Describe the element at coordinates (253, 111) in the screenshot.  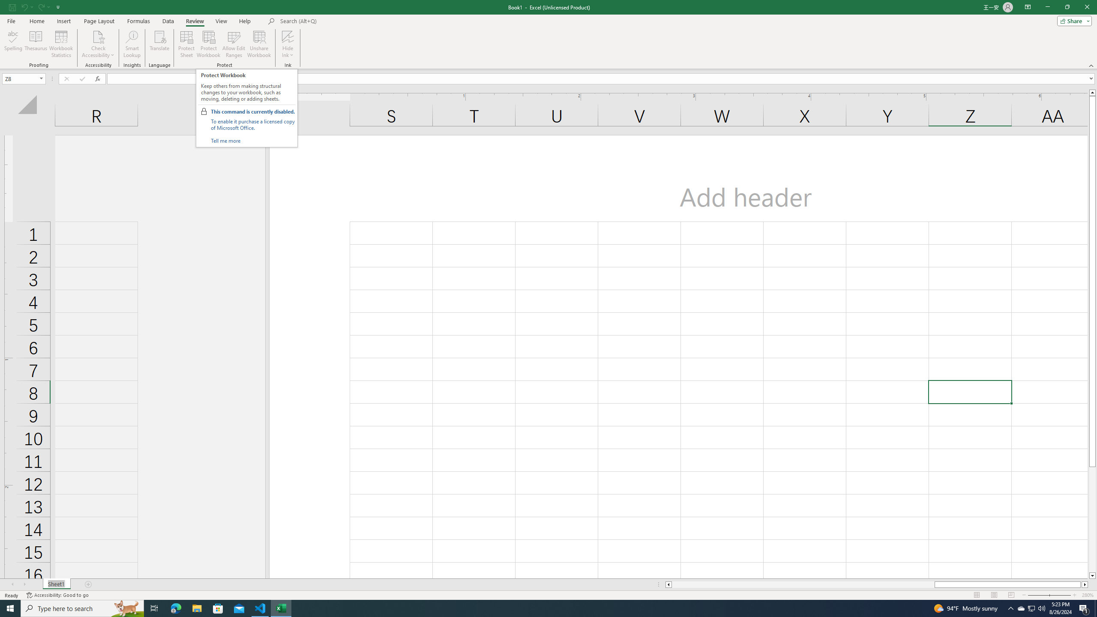
I see `This command is currently disabled.` at that location.